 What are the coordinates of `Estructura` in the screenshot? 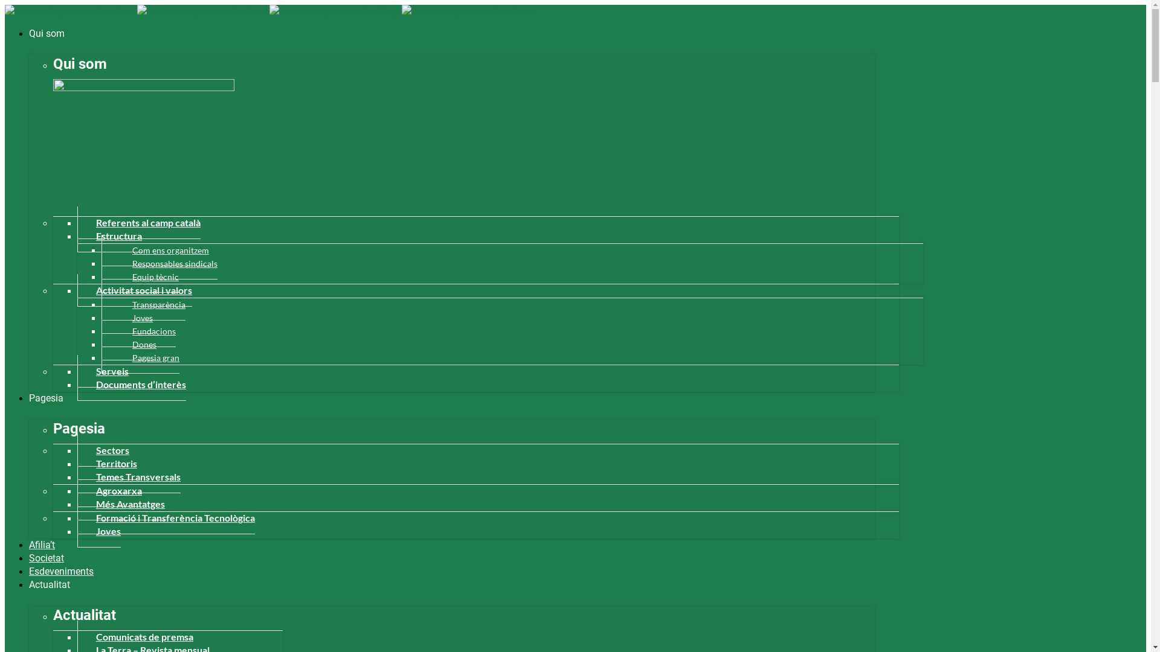 It's located at (110, 236).